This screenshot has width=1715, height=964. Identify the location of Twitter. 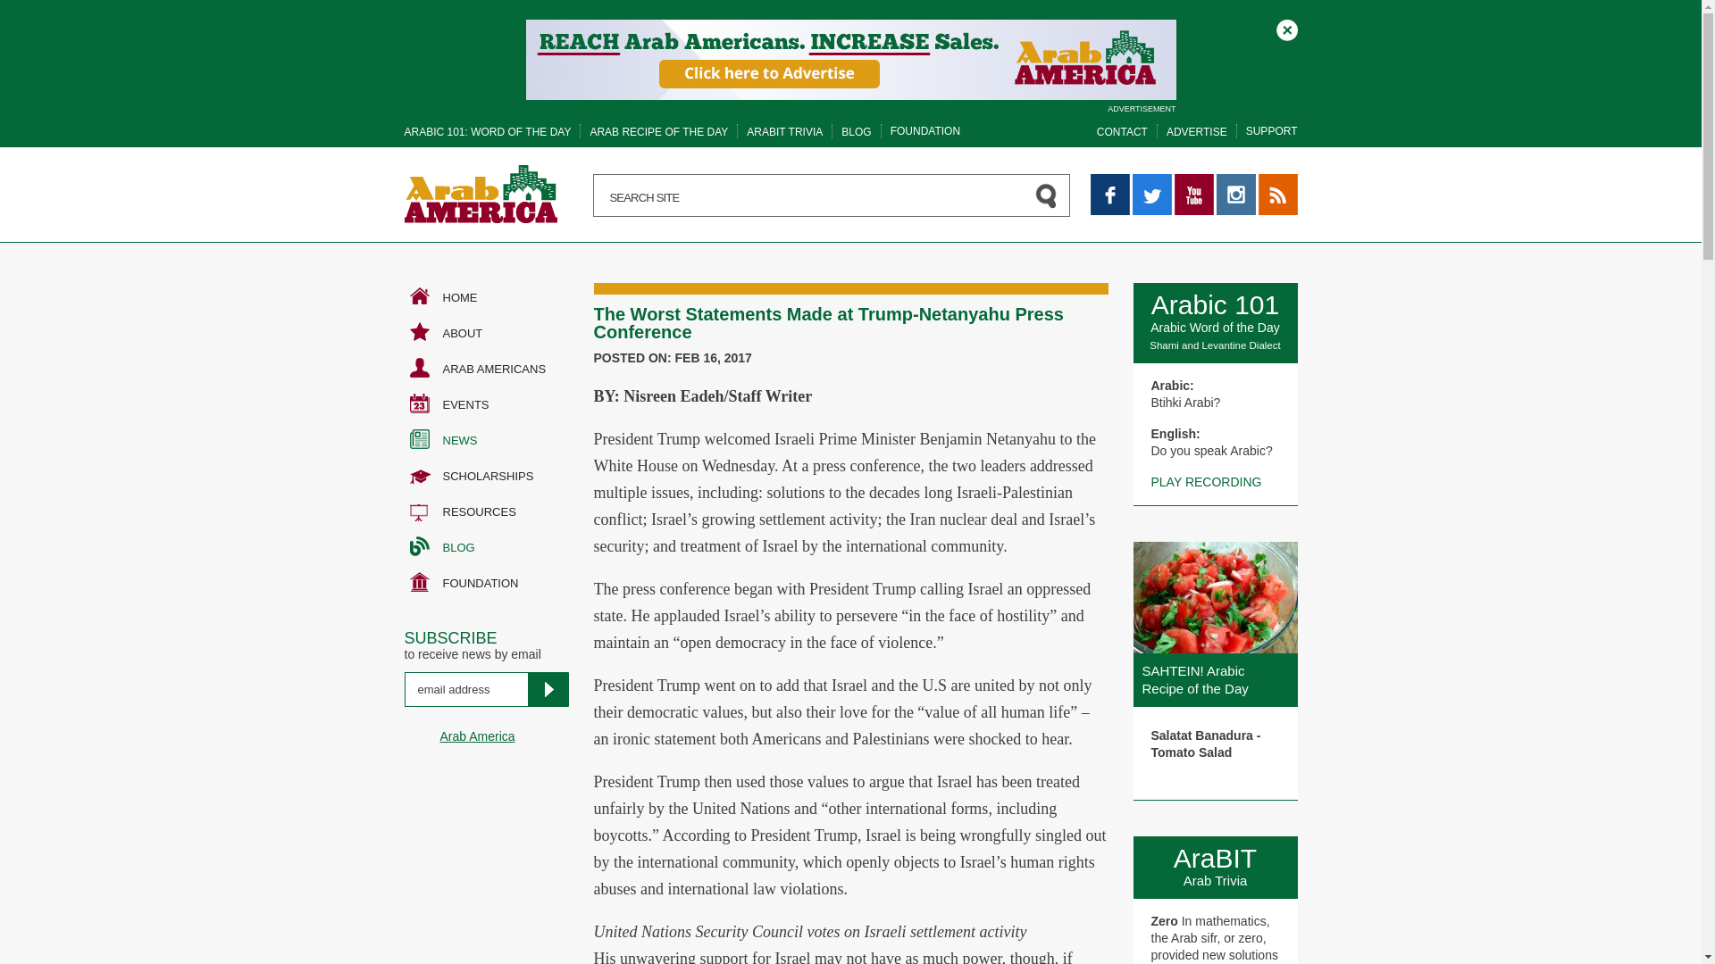
(1151, 195).